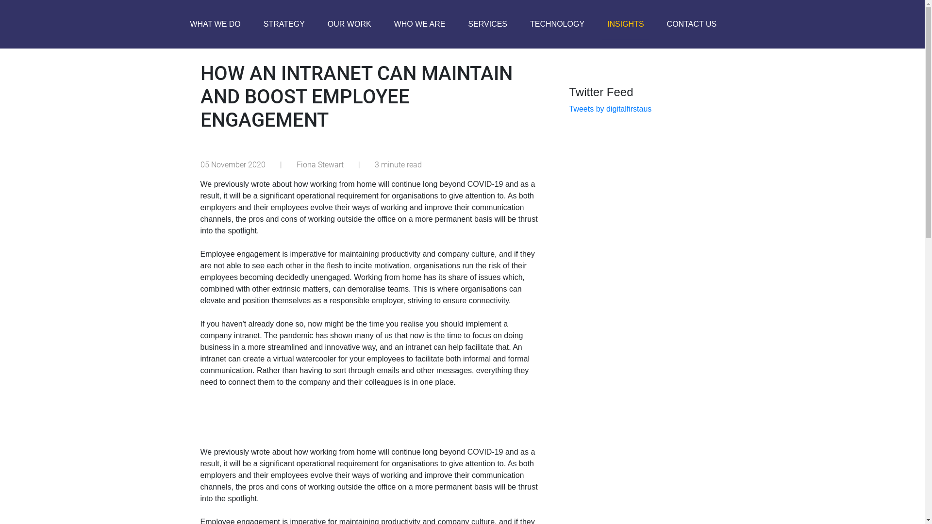 The width and height of the screenshot is (932, 524). I want to click on WHO WE ARE, so click(420, 24).